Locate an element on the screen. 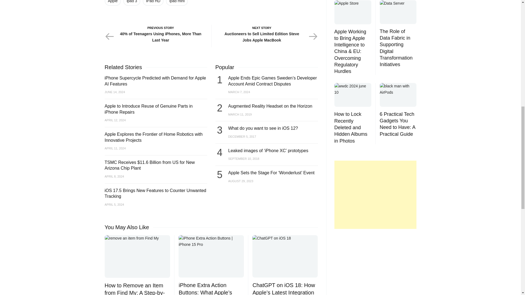 The height and width of the screenshot is (295, 525). iOS 17.5 Brings New Features to Counter Unwanted Tracking is located at coordinates (155, 193).